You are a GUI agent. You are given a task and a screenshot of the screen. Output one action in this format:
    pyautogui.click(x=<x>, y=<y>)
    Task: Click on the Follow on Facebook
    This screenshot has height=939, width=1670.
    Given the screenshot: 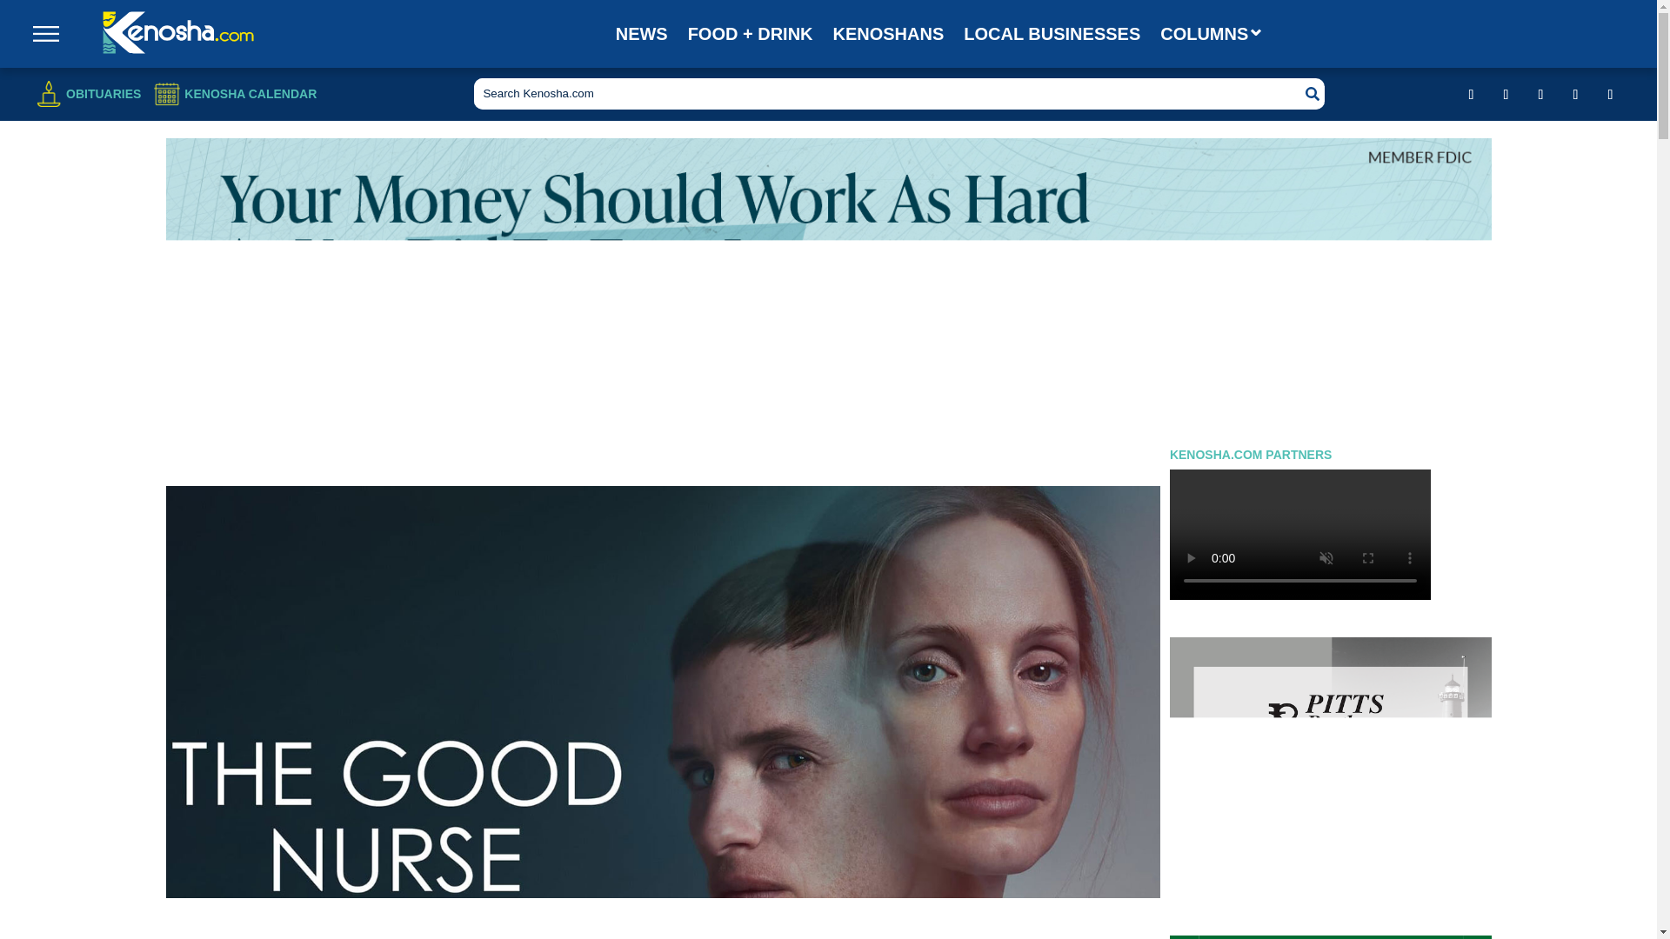 What is the action you would take?
    pyautogui.click(x=1472, y=94)
    